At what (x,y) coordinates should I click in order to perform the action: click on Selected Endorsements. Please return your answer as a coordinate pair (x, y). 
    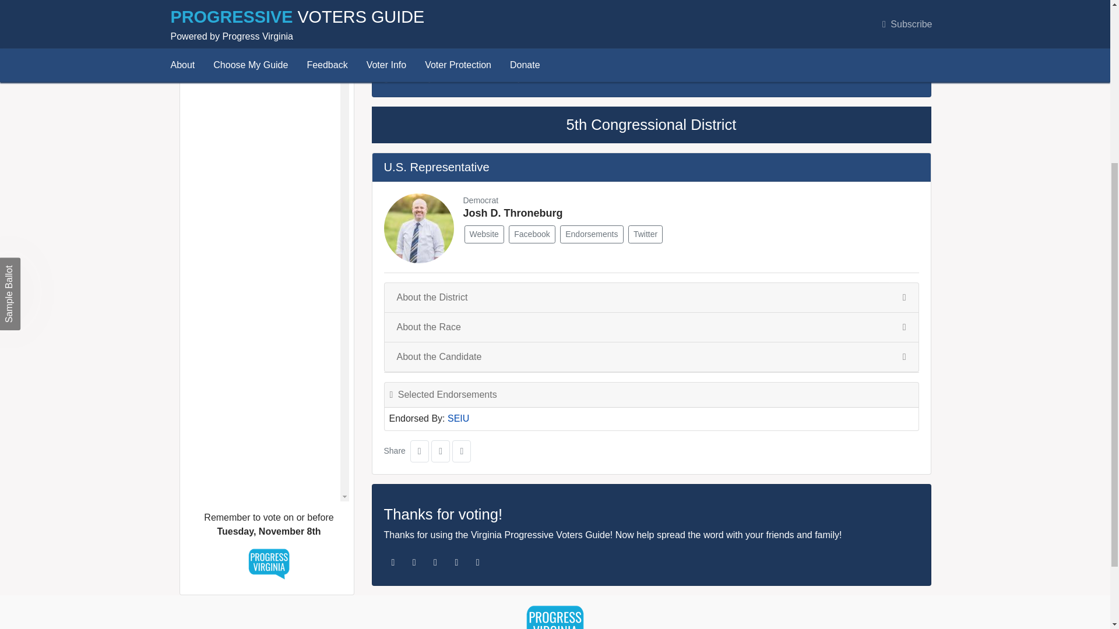
    Looking at the image, I should click on (652, 395).